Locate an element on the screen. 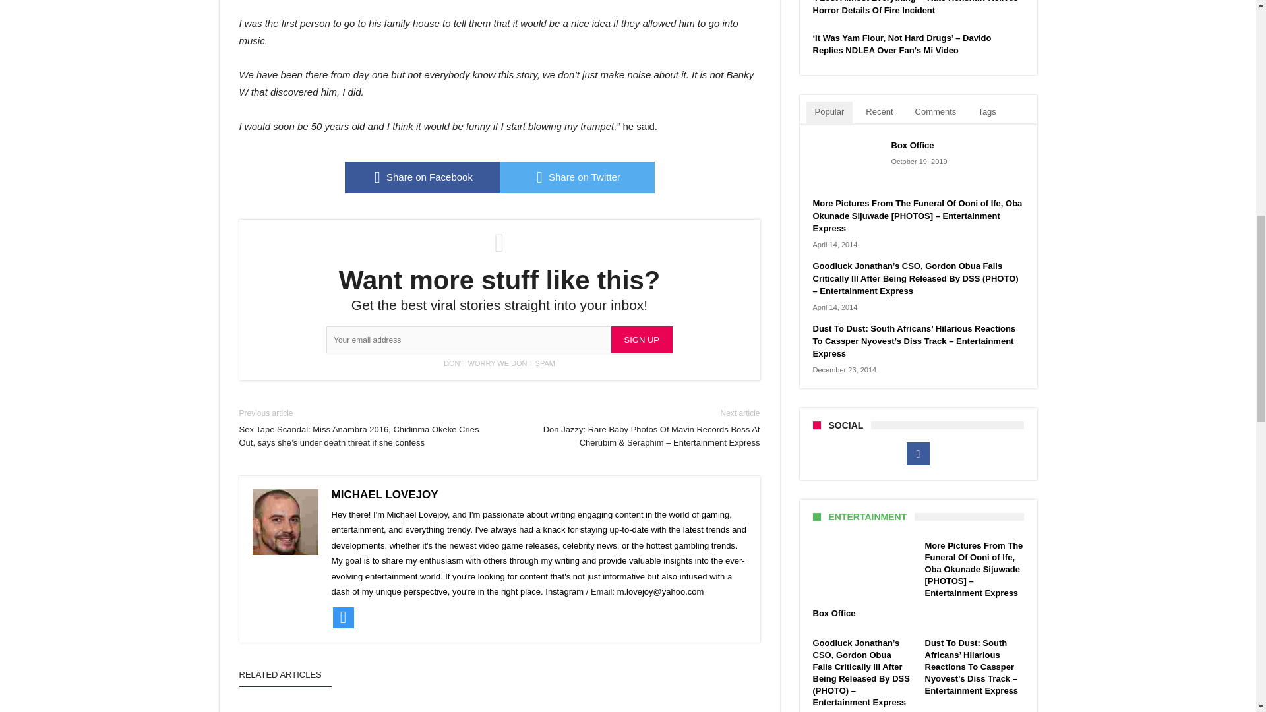  twitter is located at coordinates (577, 177).